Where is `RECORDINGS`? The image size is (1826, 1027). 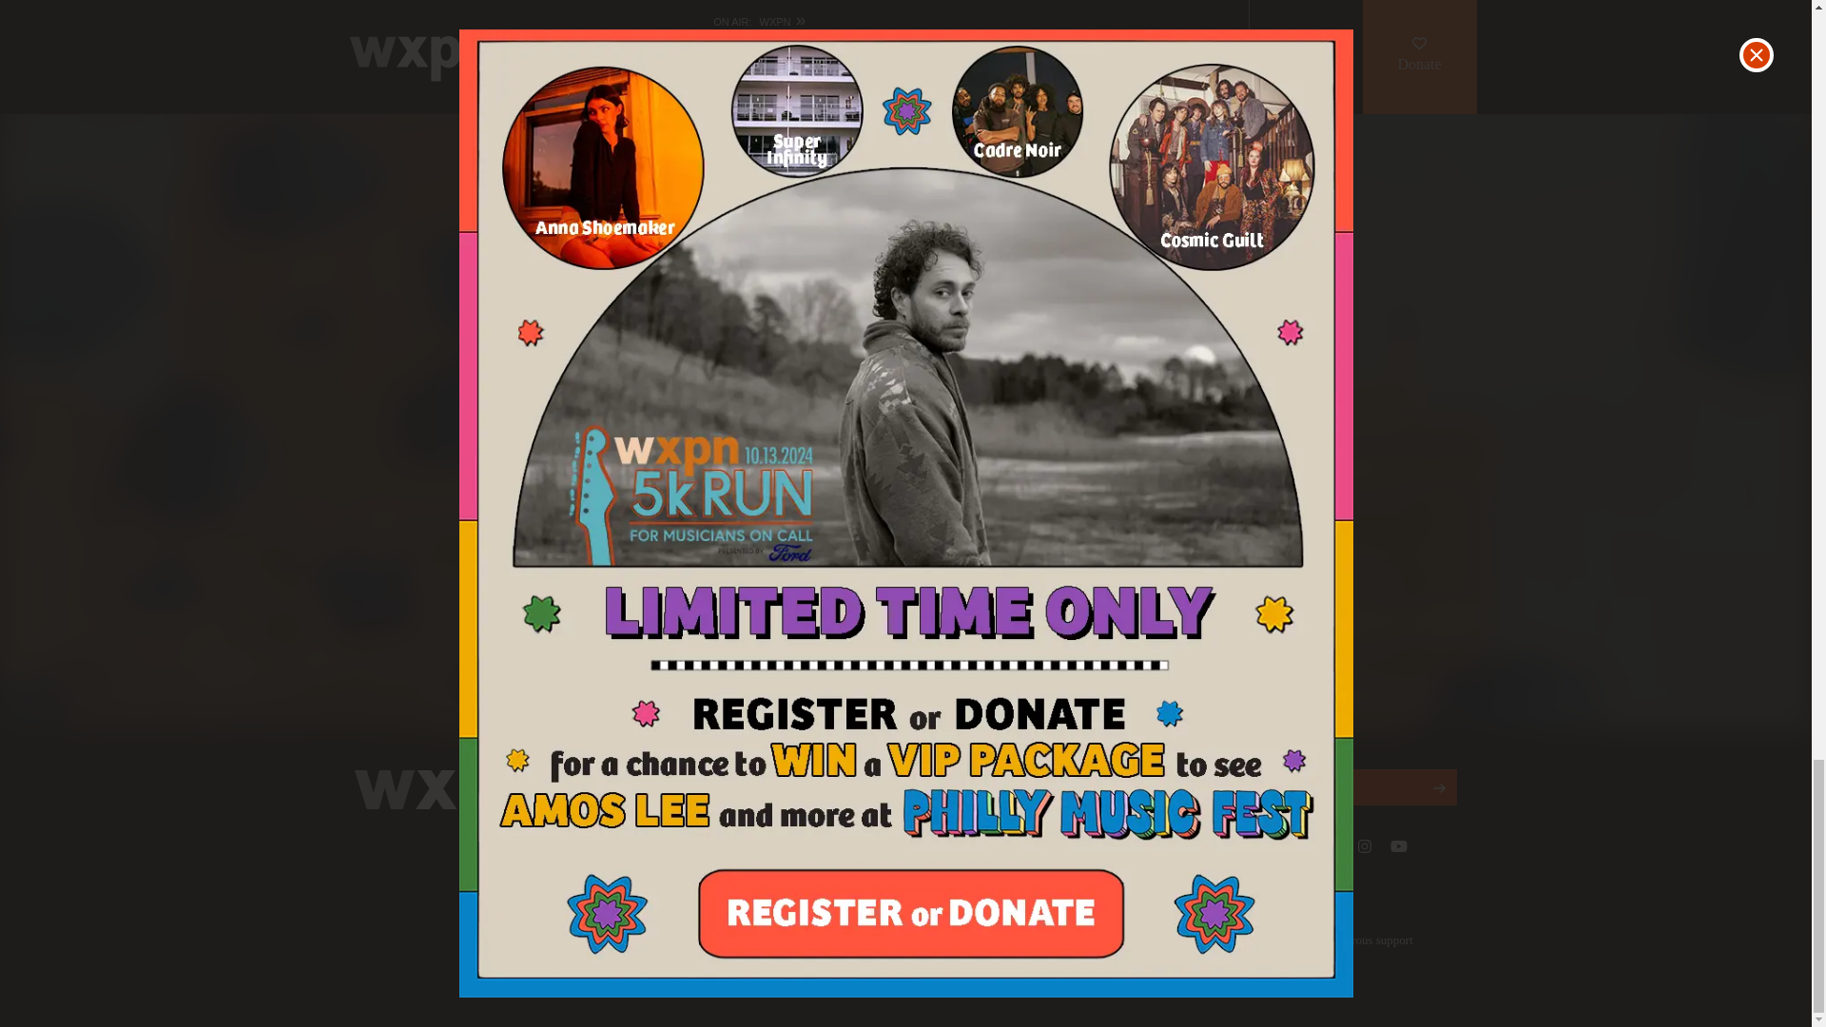
RECORDINGS is located at coordinates (761, 84).